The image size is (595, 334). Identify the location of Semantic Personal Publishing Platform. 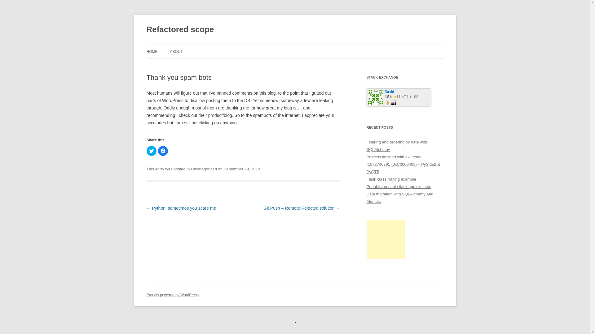
(172, 295).